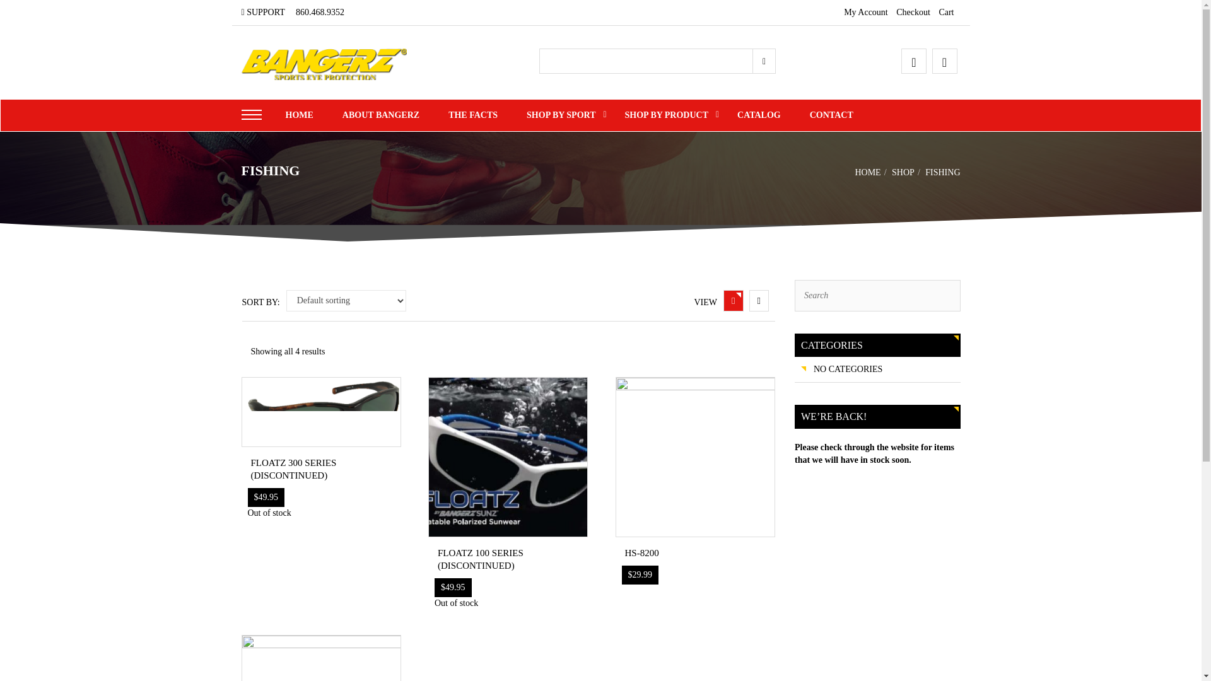 This screenshot has width=1211, height=681. Describe the element at coordinates (946, 12) in the screenshot. I see `Cart` at that location.